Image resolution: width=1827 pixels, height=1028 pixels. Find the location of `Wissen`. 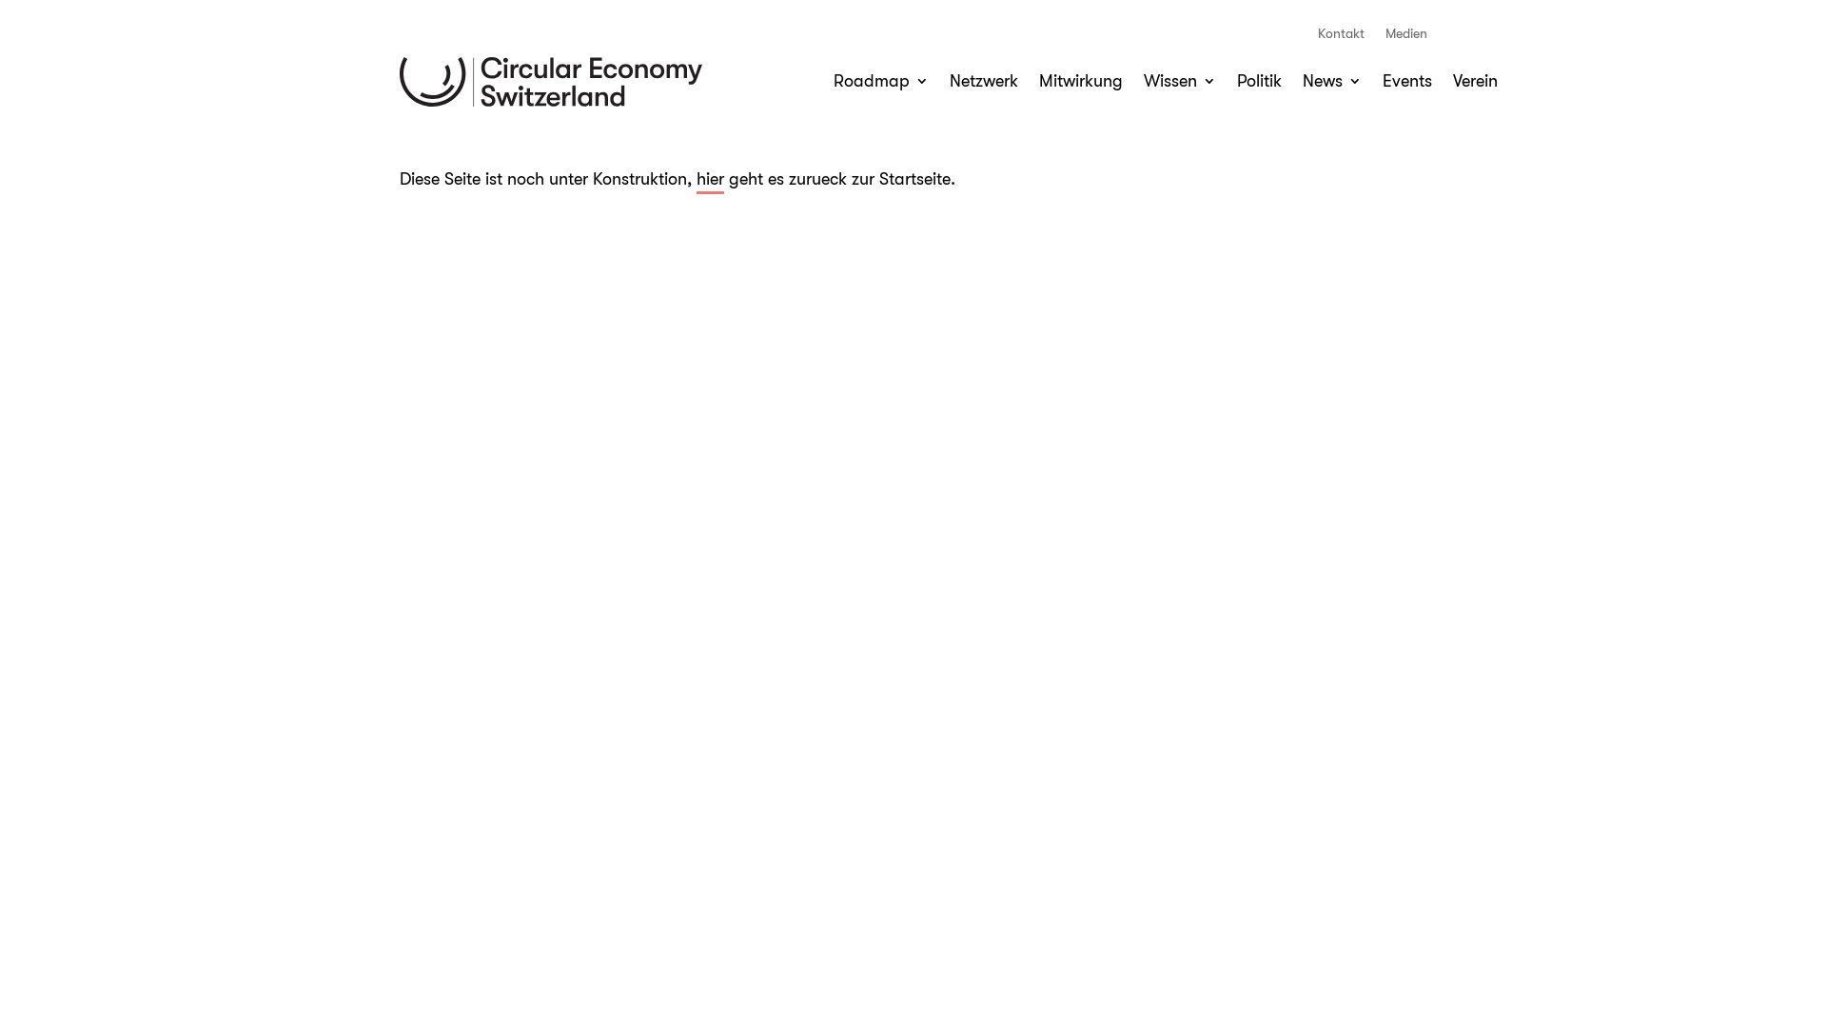

Wissen is located at coordinates (1180, 84).